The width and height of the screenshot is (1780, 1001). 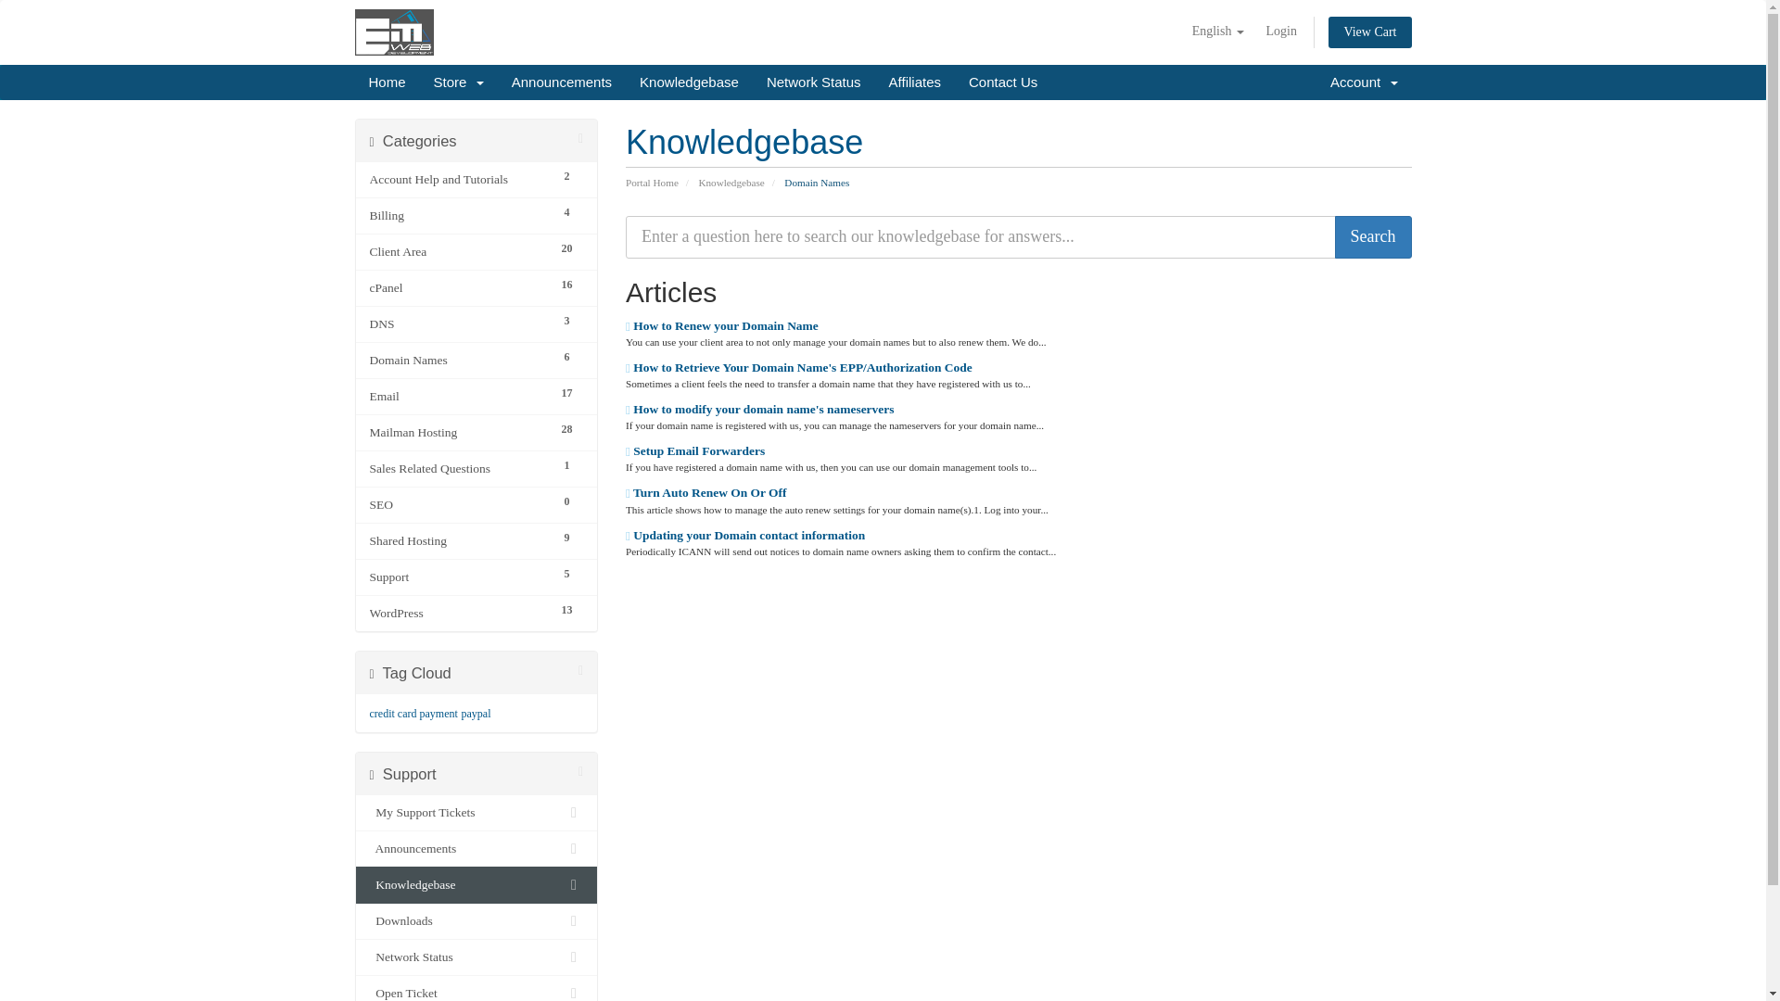 What do you see at coordinates (459, 287) in the screenshot?
I see `cPanel` at bounding box center [459, 287].